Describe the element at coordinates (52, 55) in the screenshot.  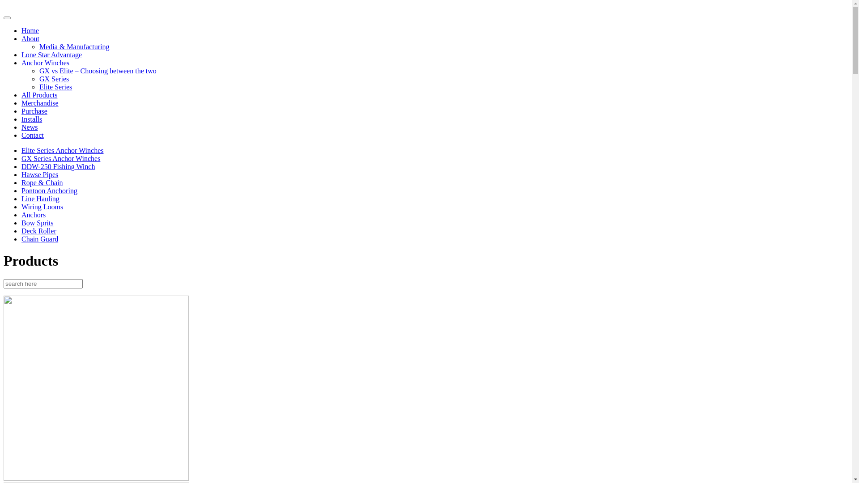
I see `Lone Star Advantage` at that location.